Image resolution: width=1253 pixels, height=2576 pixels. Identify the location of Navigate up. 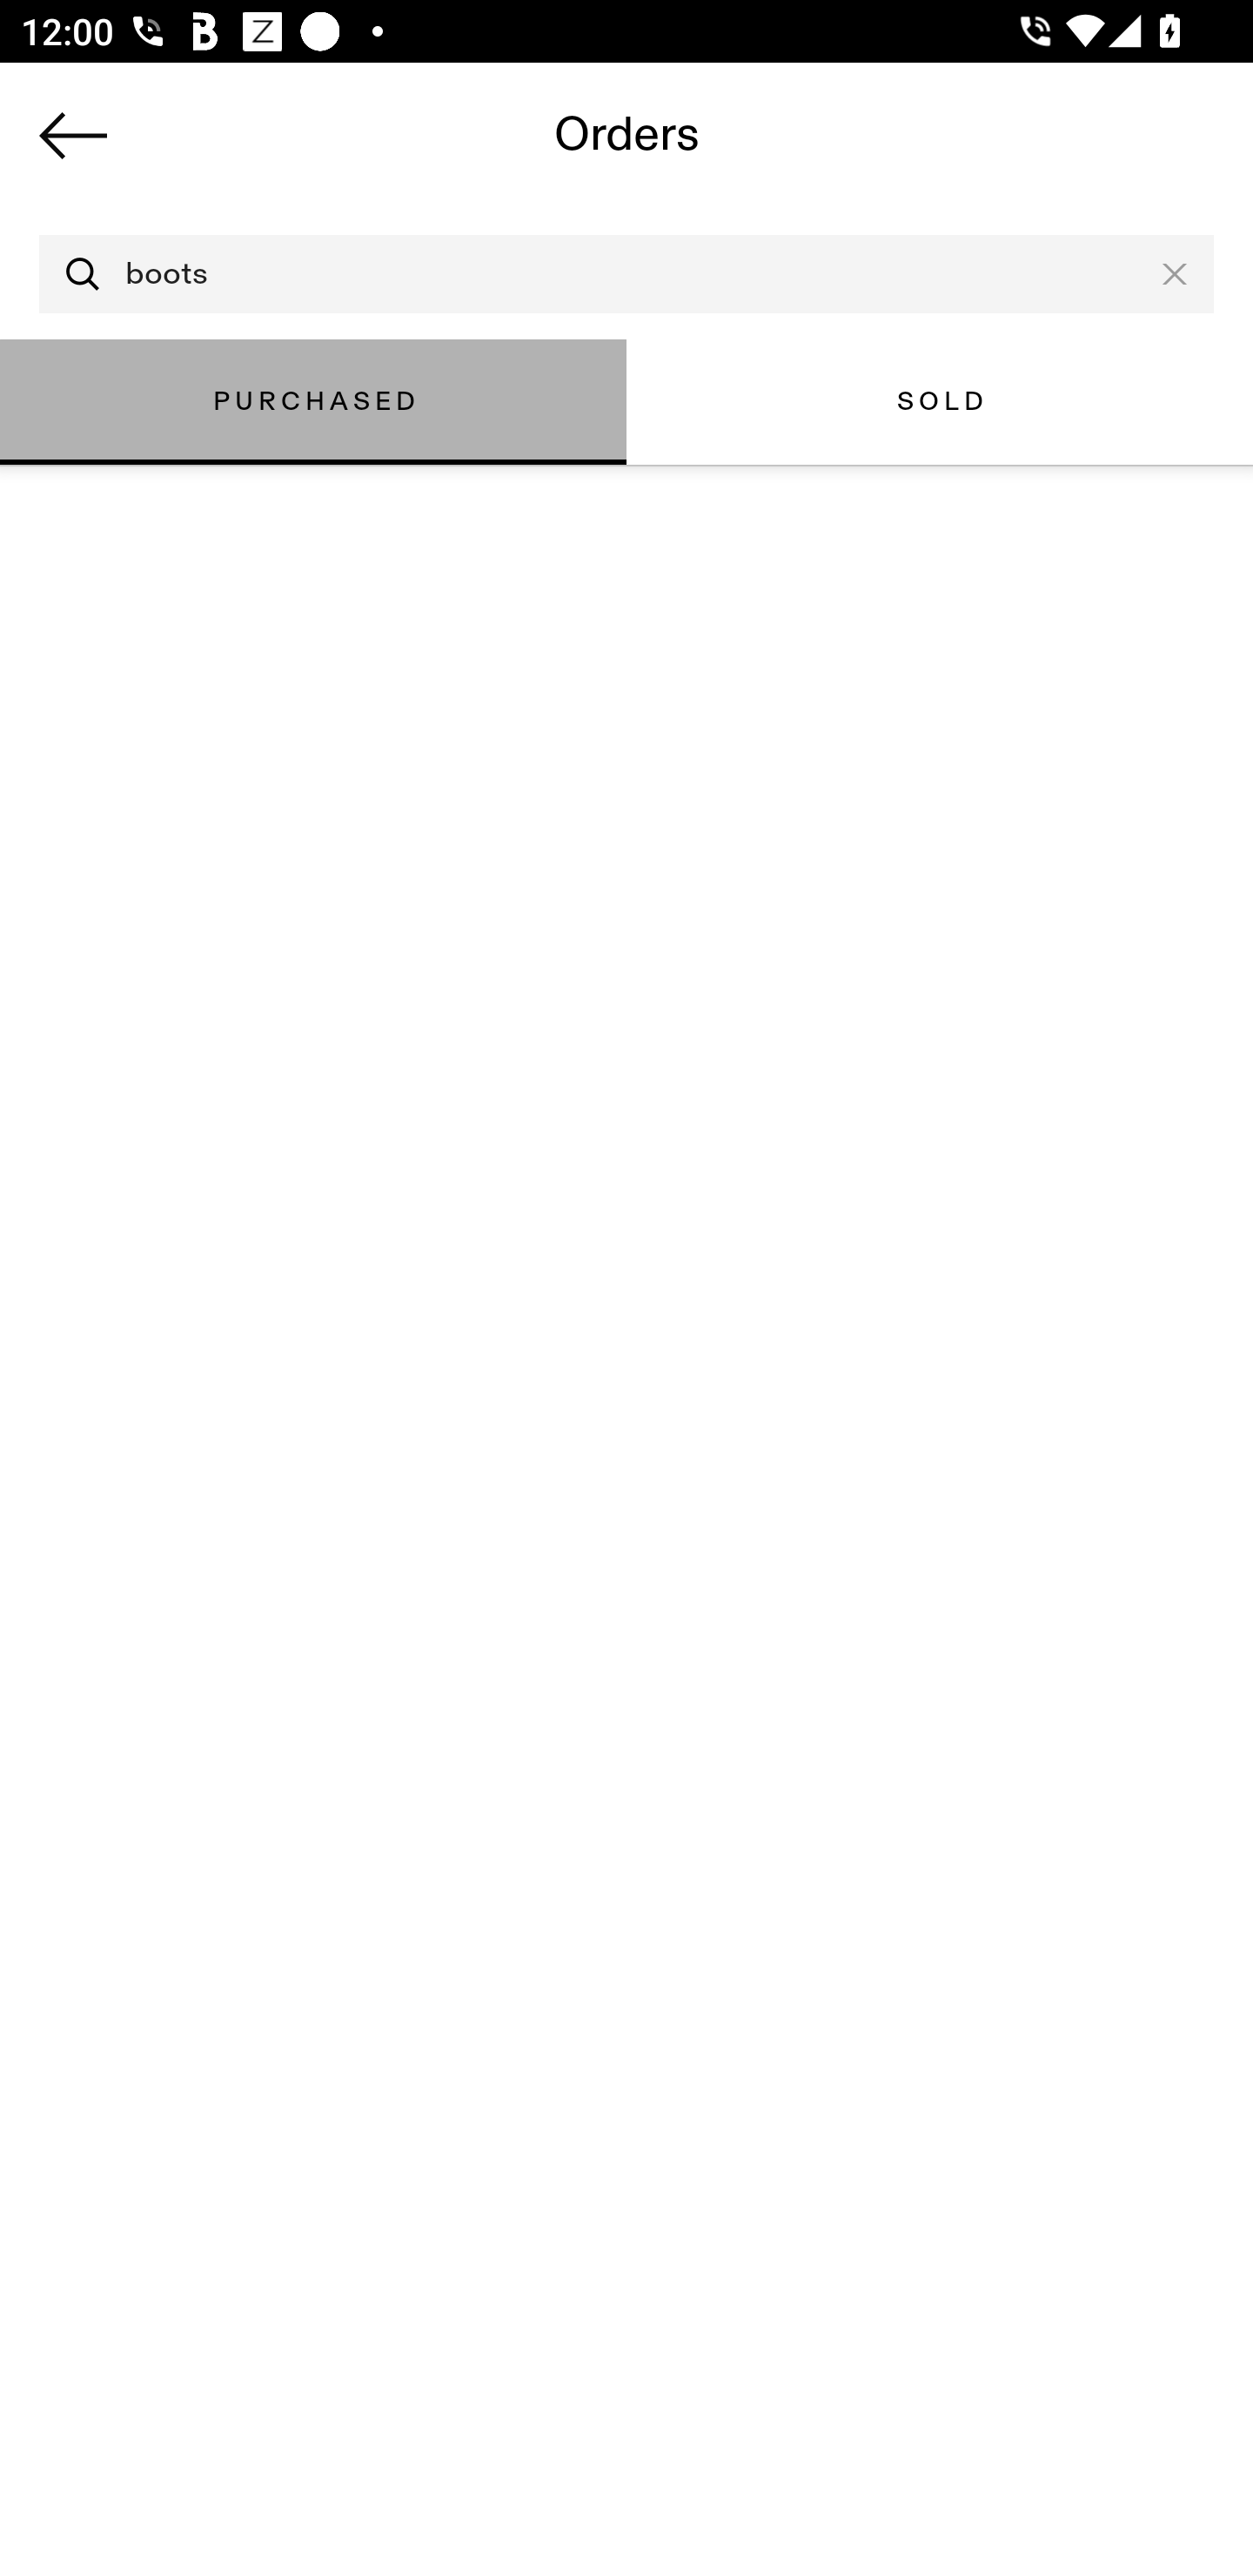
(73, 135).